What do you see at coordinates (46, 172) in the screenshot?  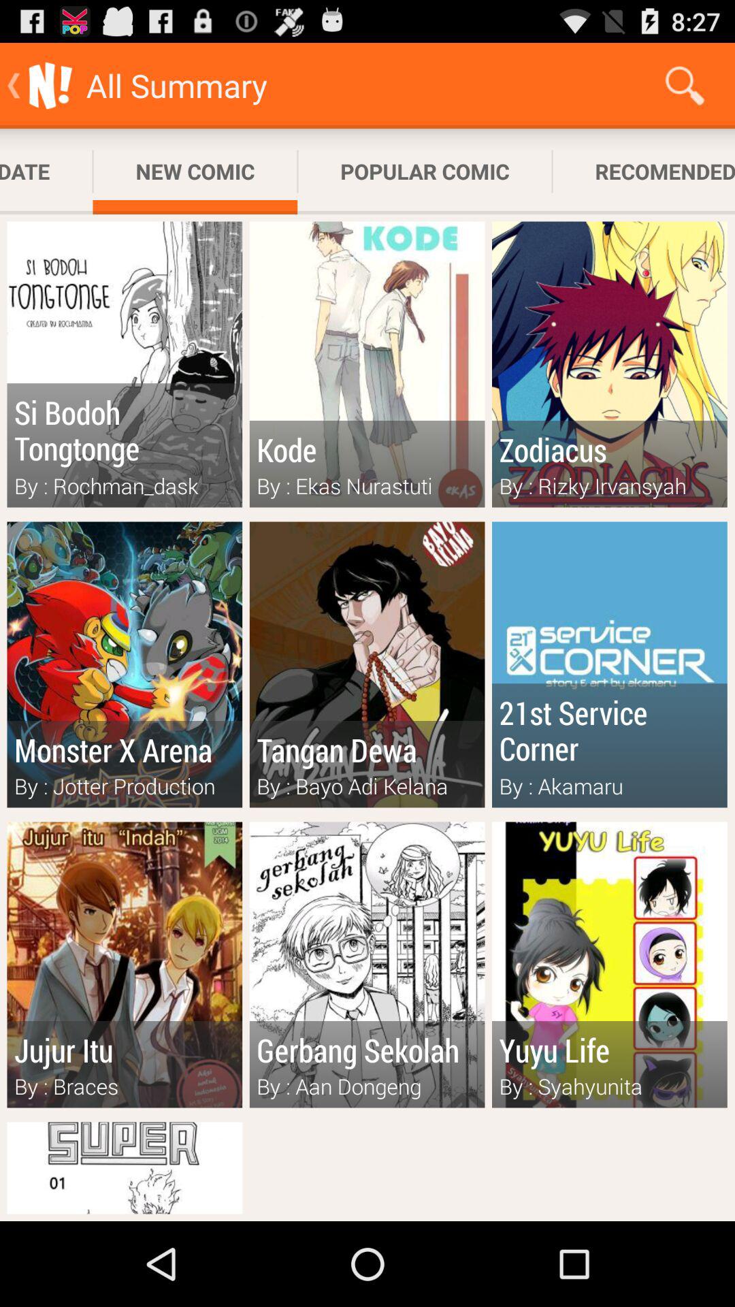 I see `open the icon next to new comic app` at bounding box center [46, 172].